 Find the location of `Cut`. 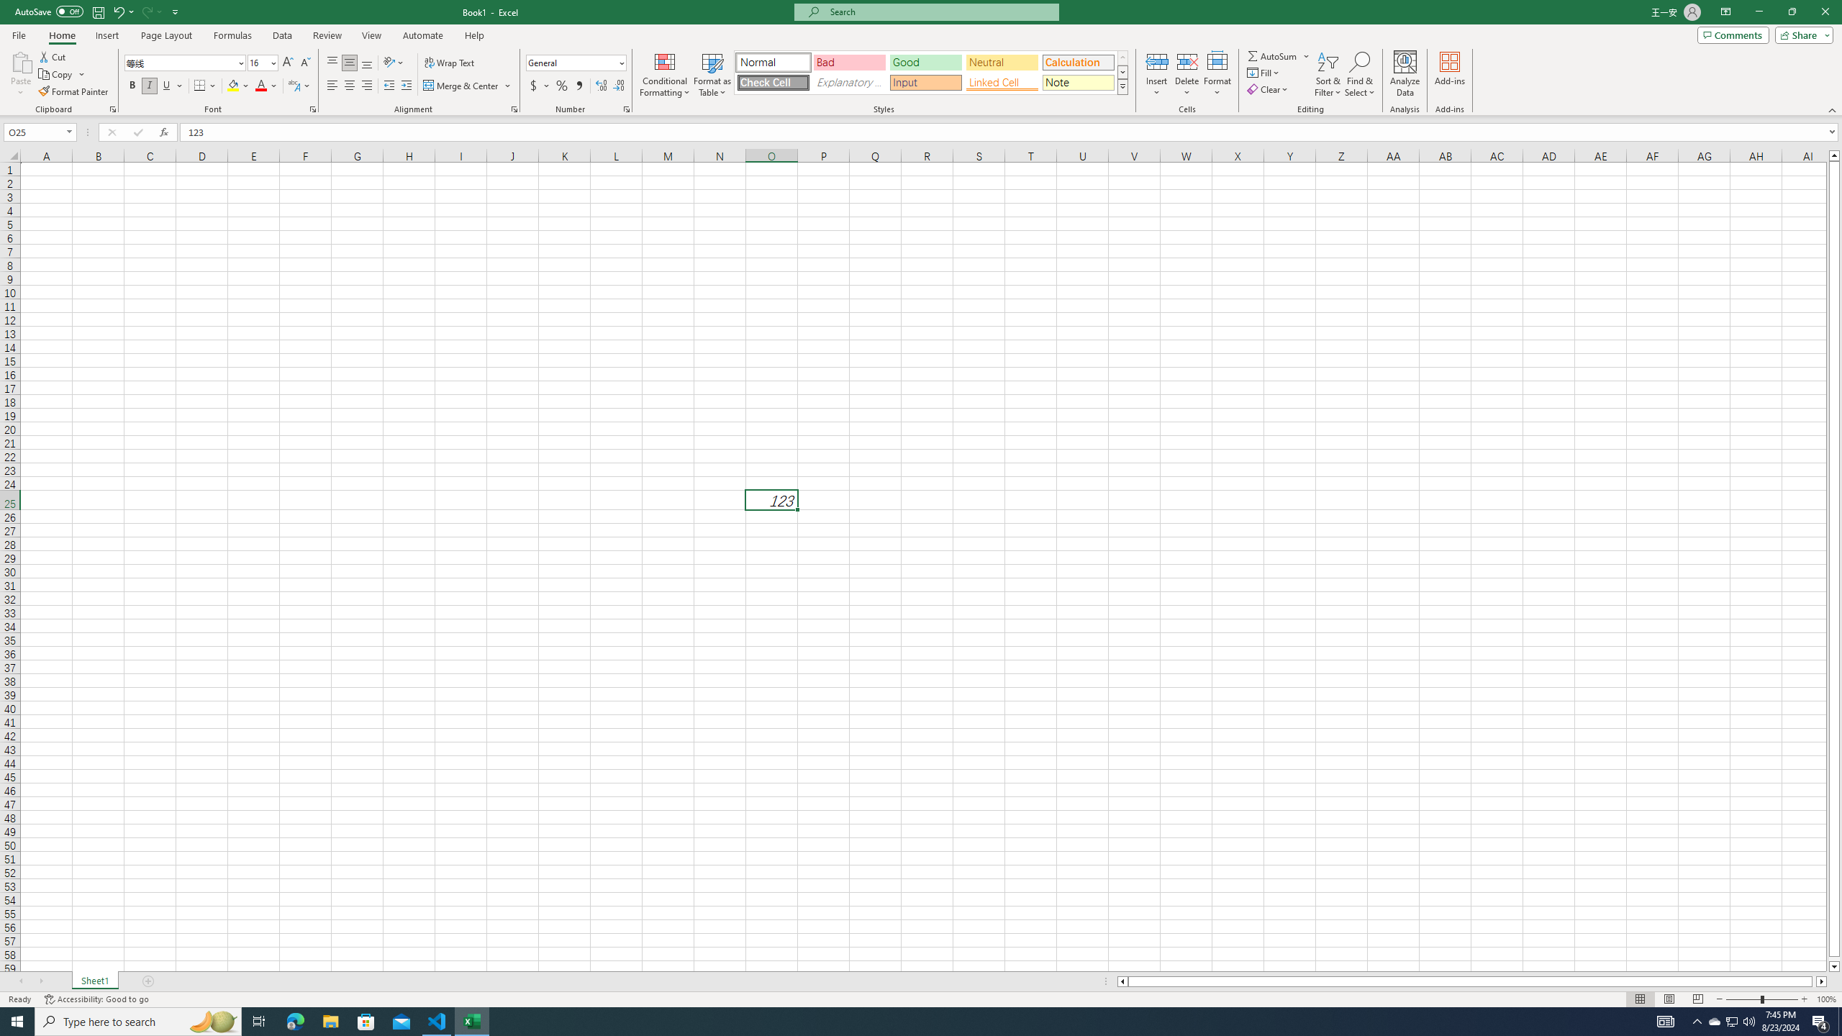

Cut is located at coordinates (53, 56).